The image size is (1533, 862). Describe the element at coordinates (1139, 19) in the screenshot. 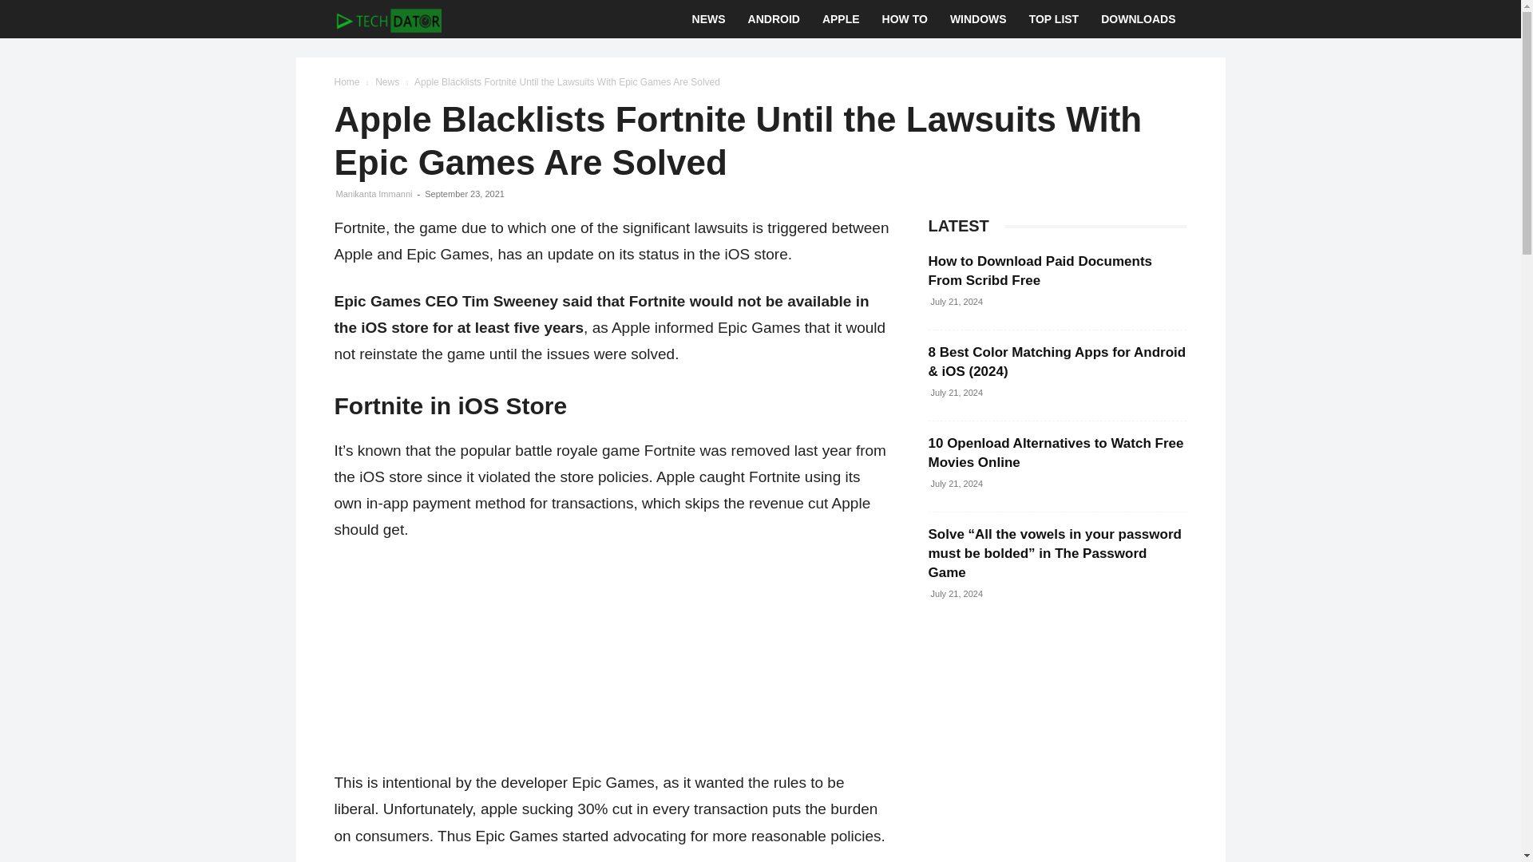

I see `DOWNLOADS` at that location.